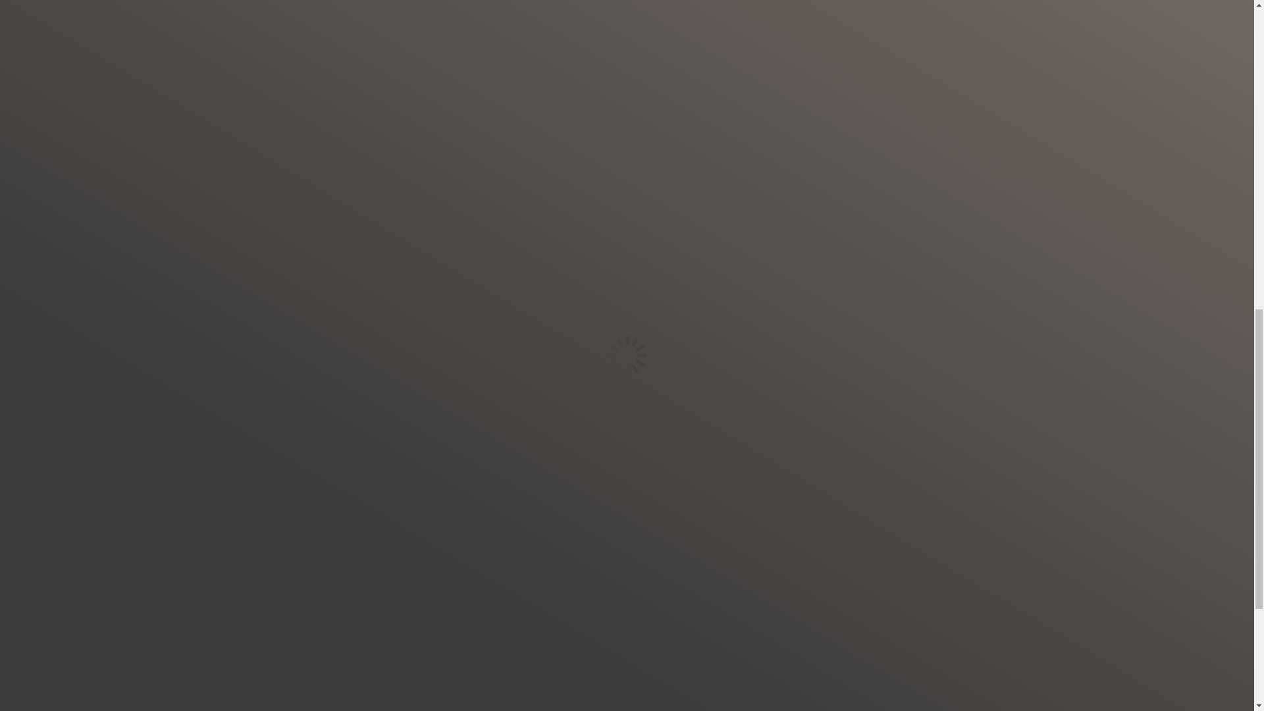 The image size is (1264, 711). What do you see at coordinates (581, 253) in the screenshot?
I see `The Art of Perception` at bounding box center [581, 253].